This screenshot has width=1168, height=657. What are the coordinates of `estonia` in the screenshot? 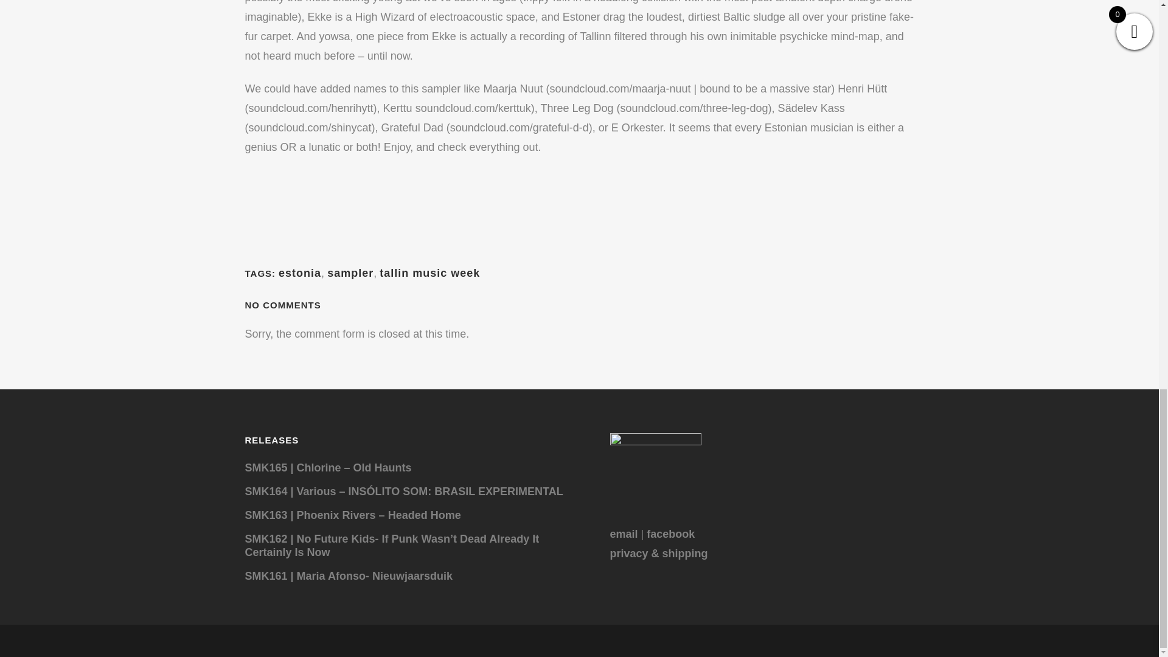 It's located at (300, 273).